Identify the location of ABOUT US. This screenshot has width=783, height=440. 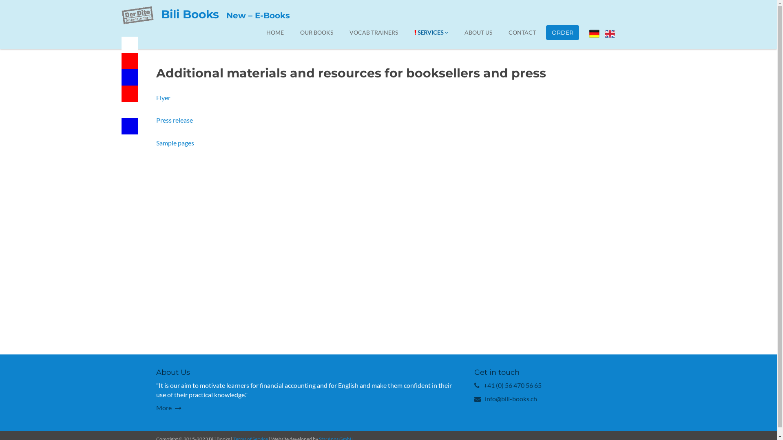
(478, 33).